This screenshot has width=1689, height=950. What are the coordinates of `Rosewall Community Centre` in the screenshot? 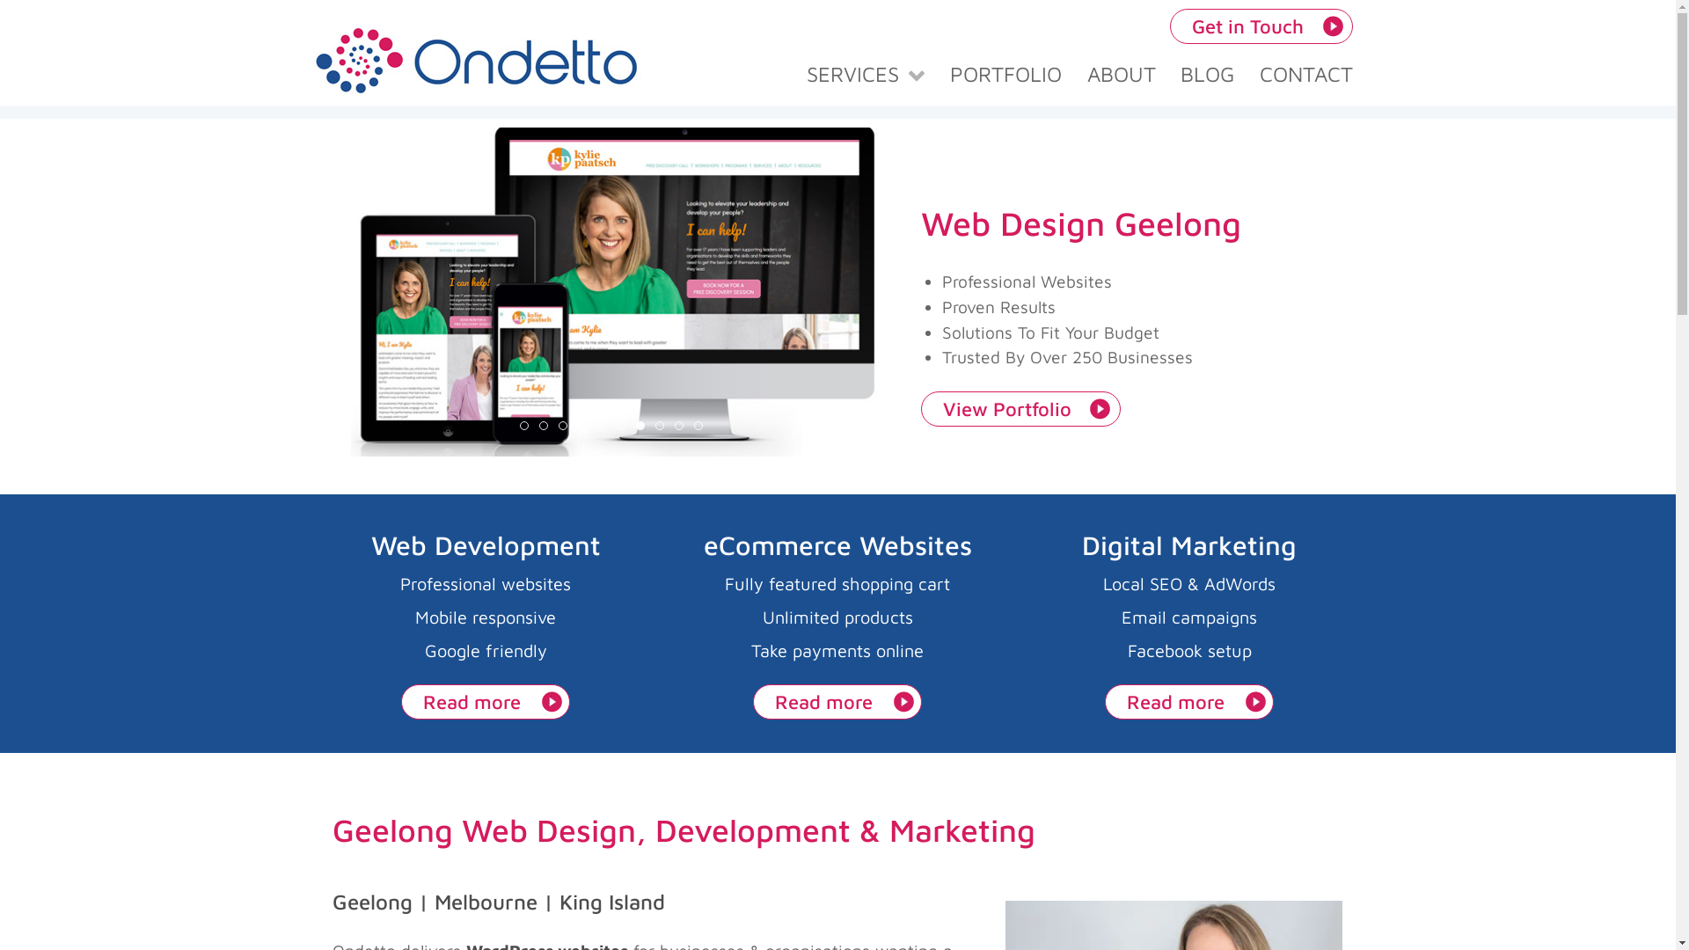 It's located at (698, 425).